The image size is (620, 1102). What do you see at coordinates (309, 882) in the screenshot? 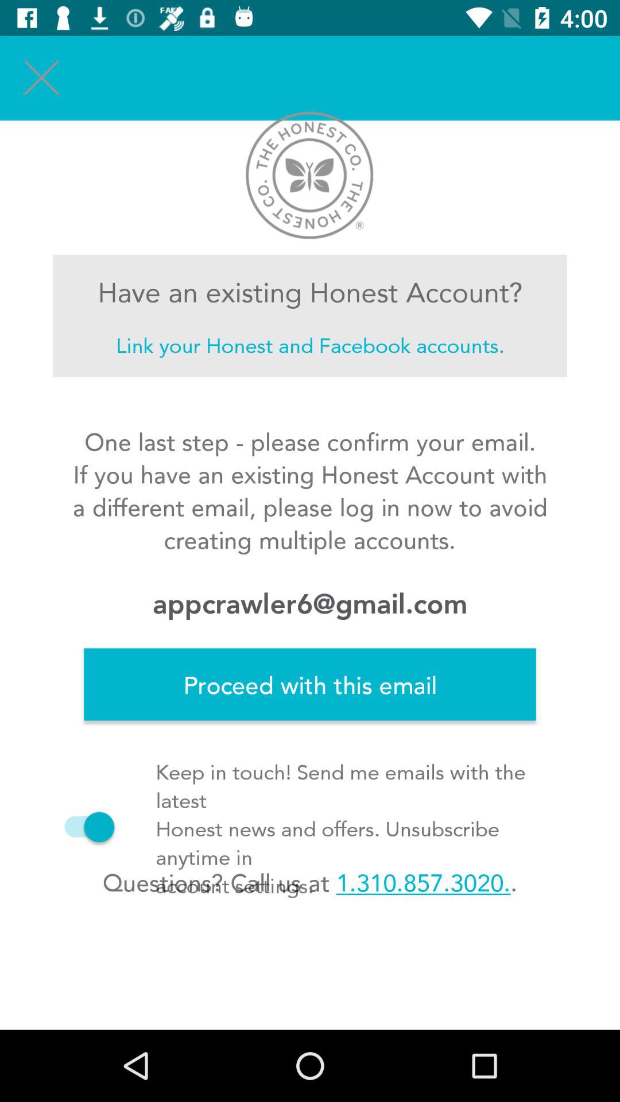
I see `turn on questions call us item` at bounding box center [309, 882].